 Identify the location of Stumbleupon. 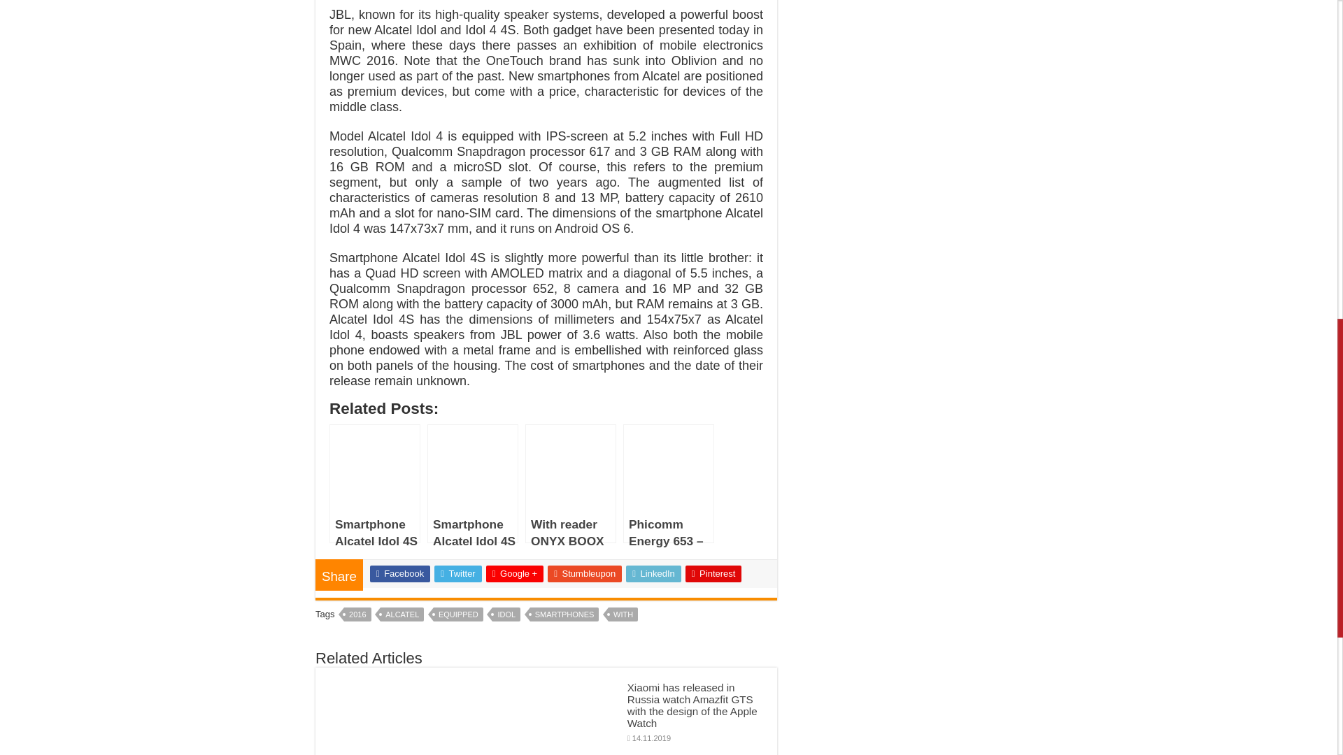
(585, 573).